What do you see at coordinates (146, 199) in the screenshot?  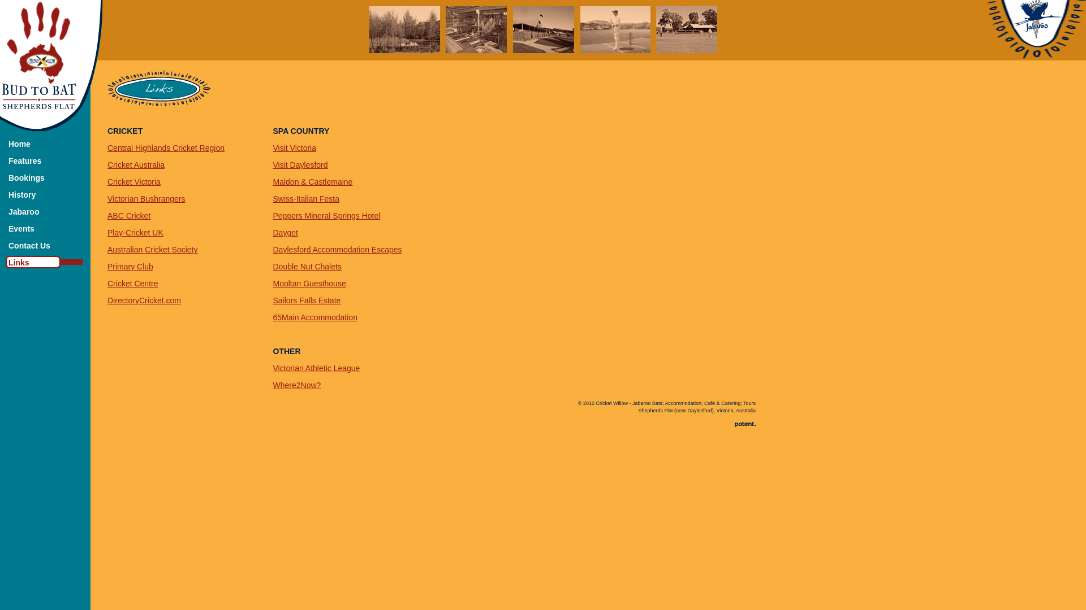 I see `Victorian Bushrangers` at bounding box center [146, 199].